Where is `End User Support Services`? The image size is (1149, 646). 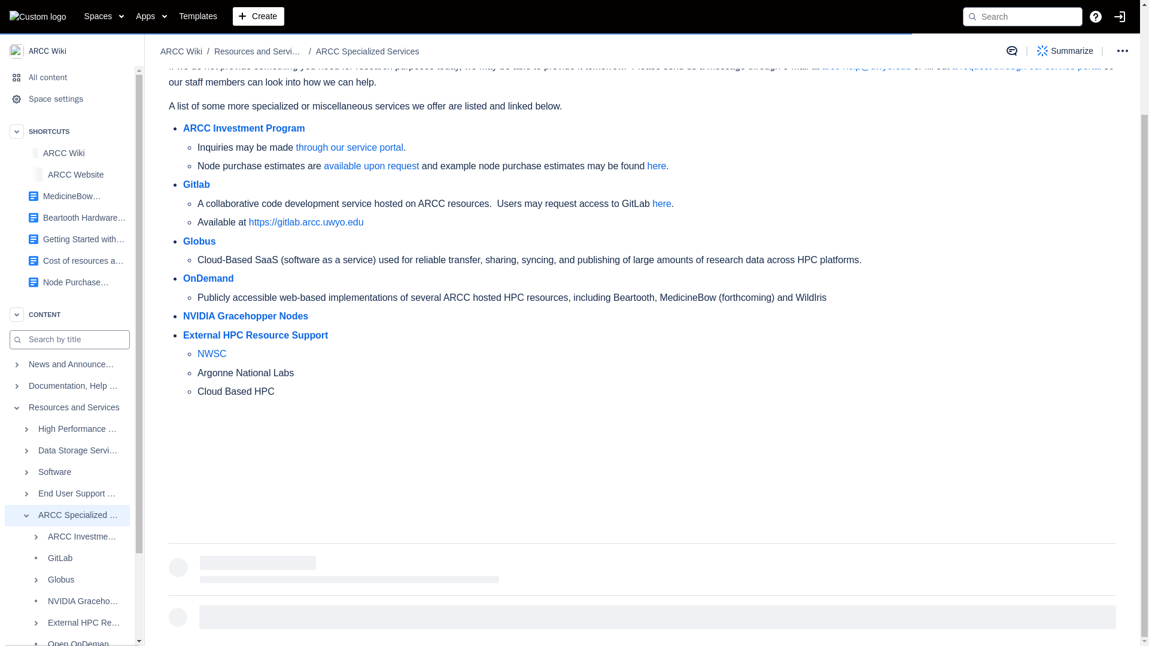 End User Support Services is located at coordinates (67, 362).